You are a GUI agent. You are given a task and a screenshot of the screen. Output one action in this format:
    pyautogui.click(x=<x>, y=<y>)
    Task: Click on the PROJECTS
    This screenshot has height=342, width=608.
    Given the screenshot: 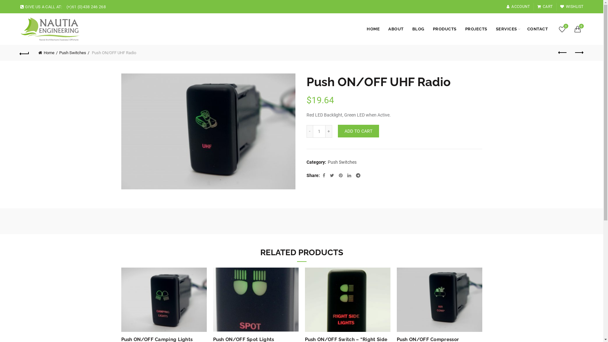 What is the action you would take?
    pyautogui.click(x=476, y=29)
    